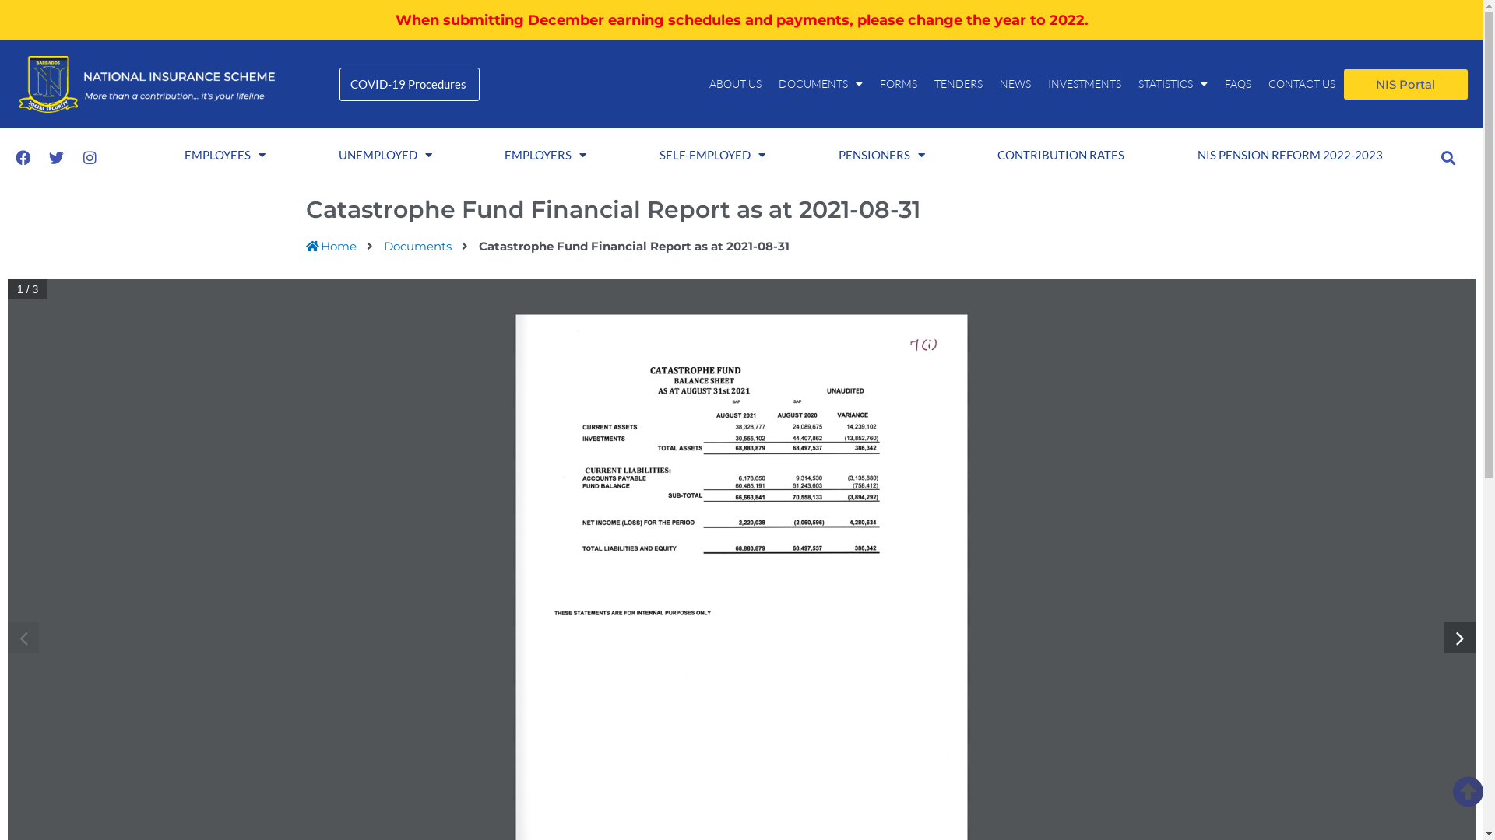 This screenshot has height=840, width=1495. I want to click on ABOUT US, so click(735, 84).